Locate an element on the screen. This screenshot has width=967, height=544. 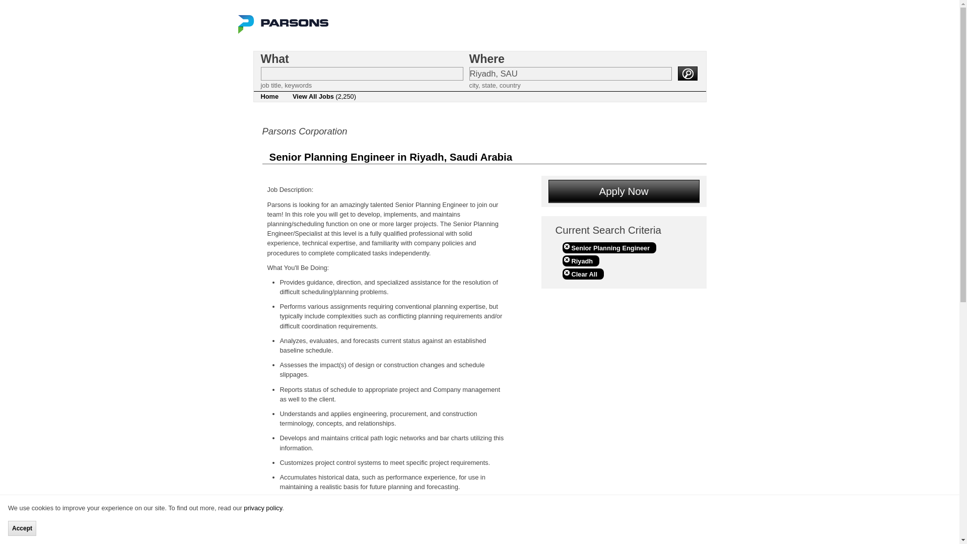
search is located at coordinates (687, 73).